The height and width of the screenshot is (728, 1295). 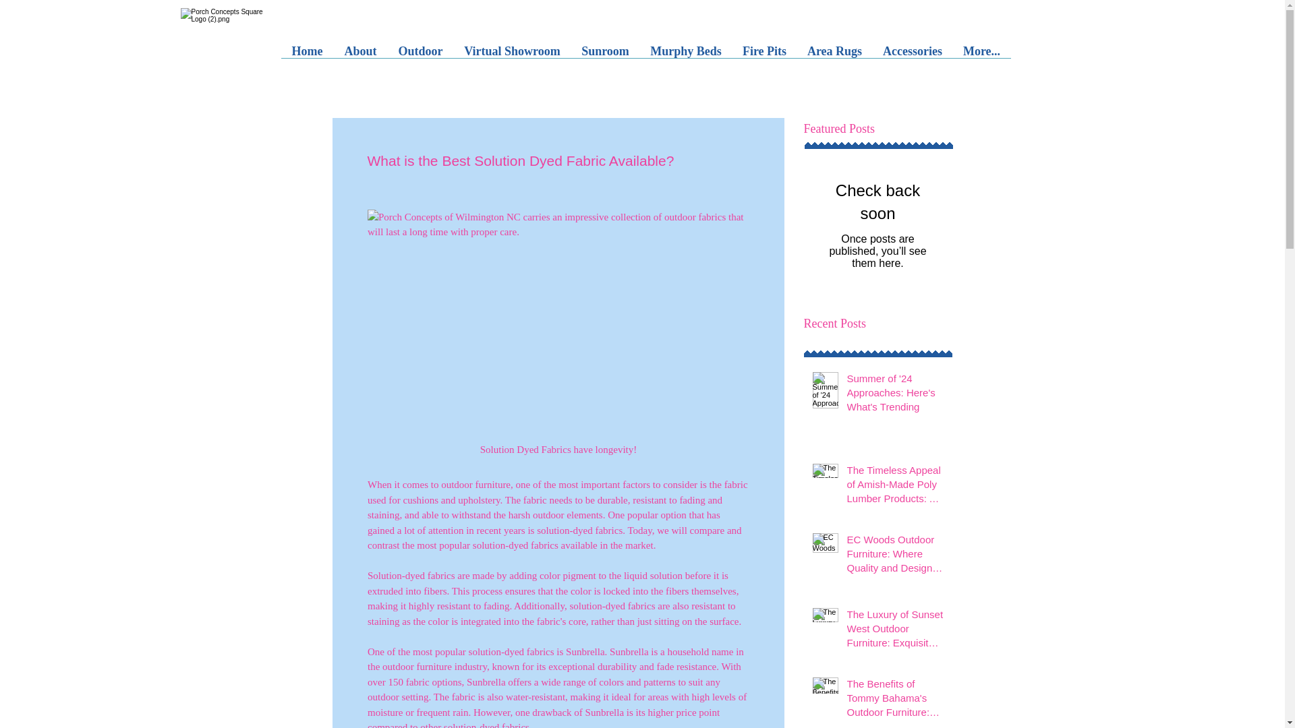 I want to click on Home, so click(x=311, y=55).